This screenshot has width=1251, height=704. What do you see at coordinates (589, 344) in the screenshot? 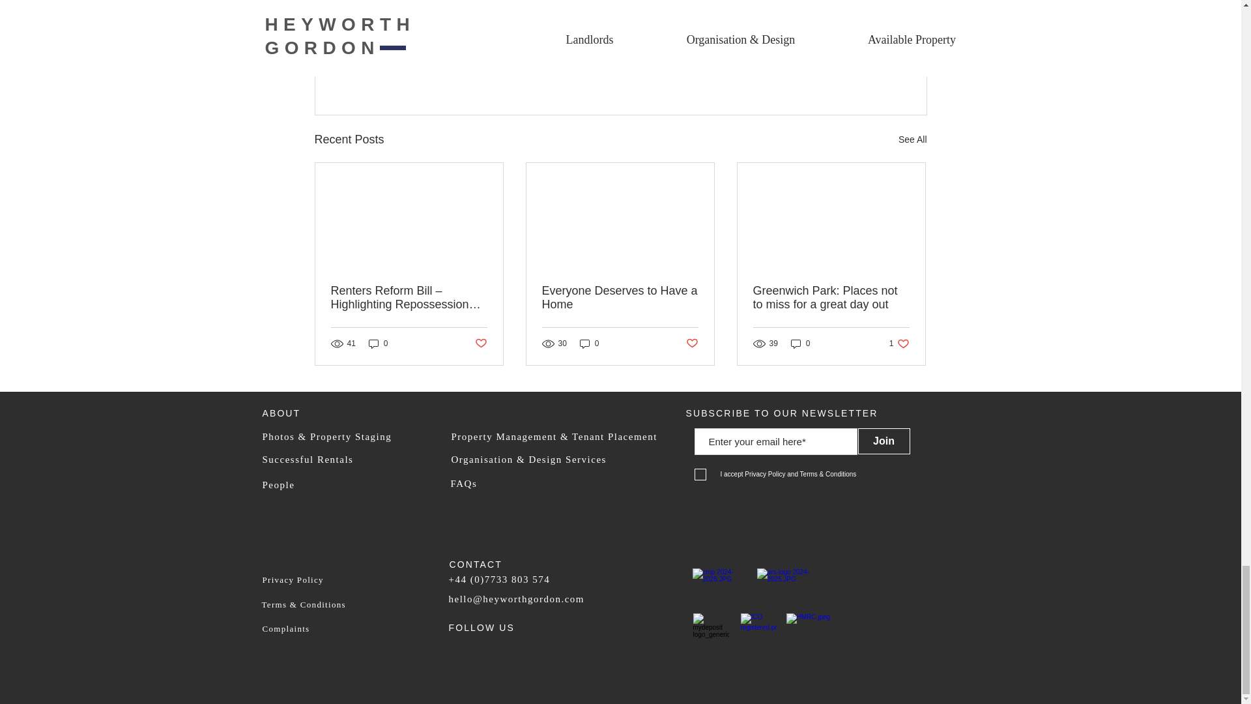
I see `See All` at bounding box center [589, 344].